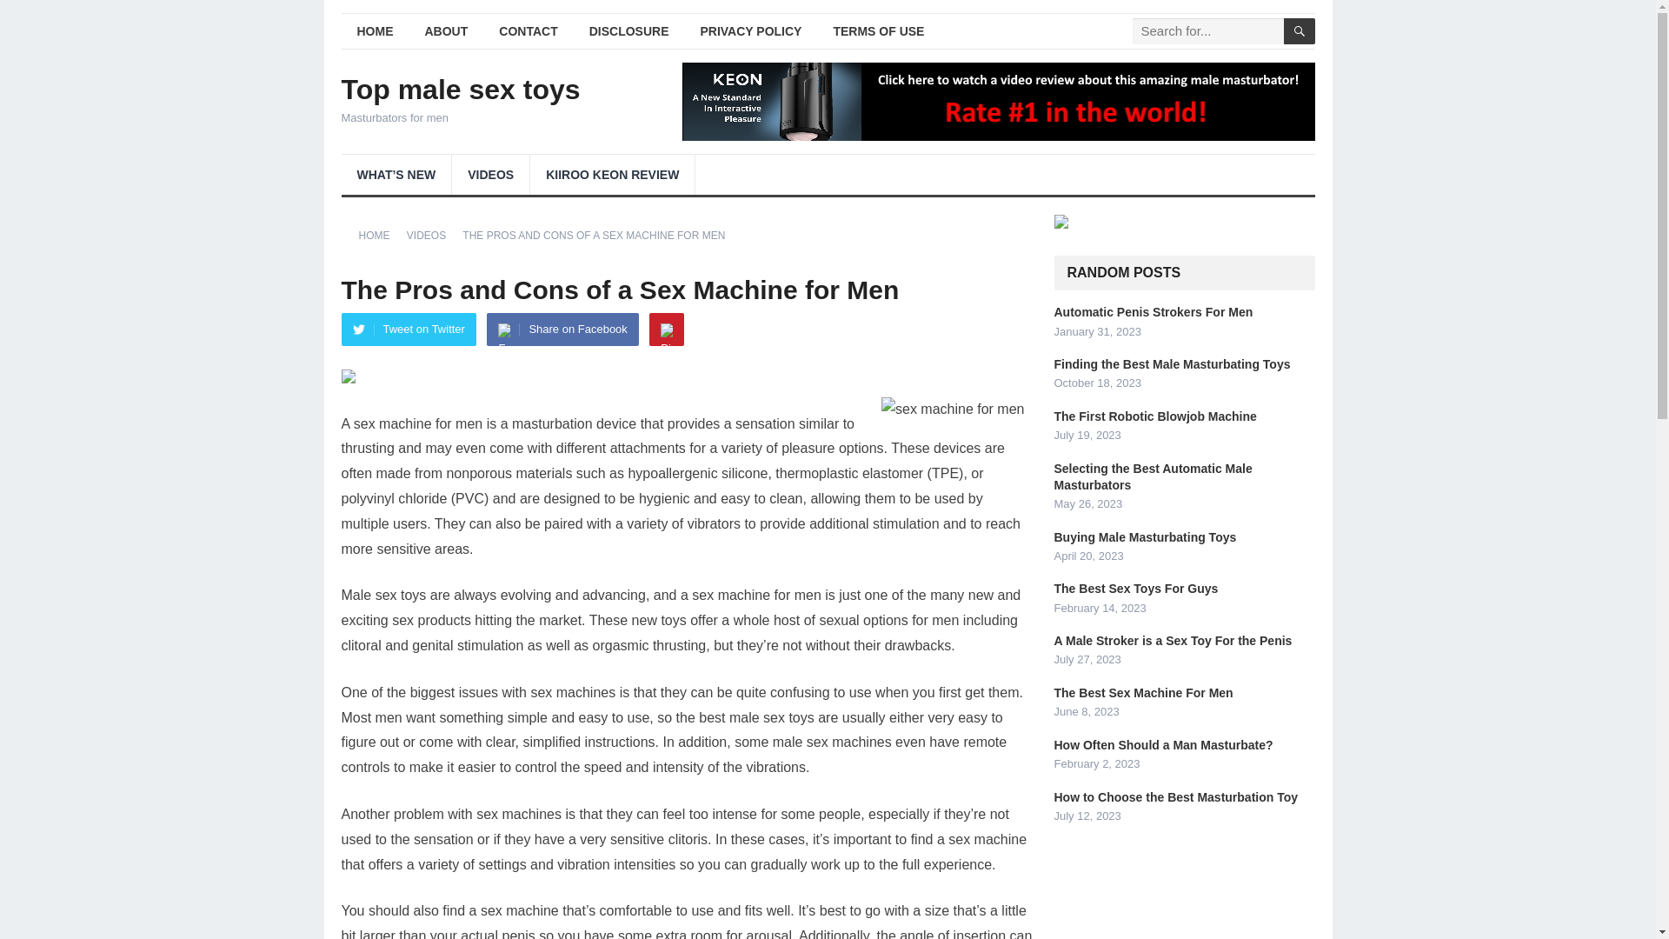 The width and height of the screenshot is (1669, 939). What do you see at coordinates (374, 31) in the screenshot?
I see `HOME` at bounding box center [374, 31].